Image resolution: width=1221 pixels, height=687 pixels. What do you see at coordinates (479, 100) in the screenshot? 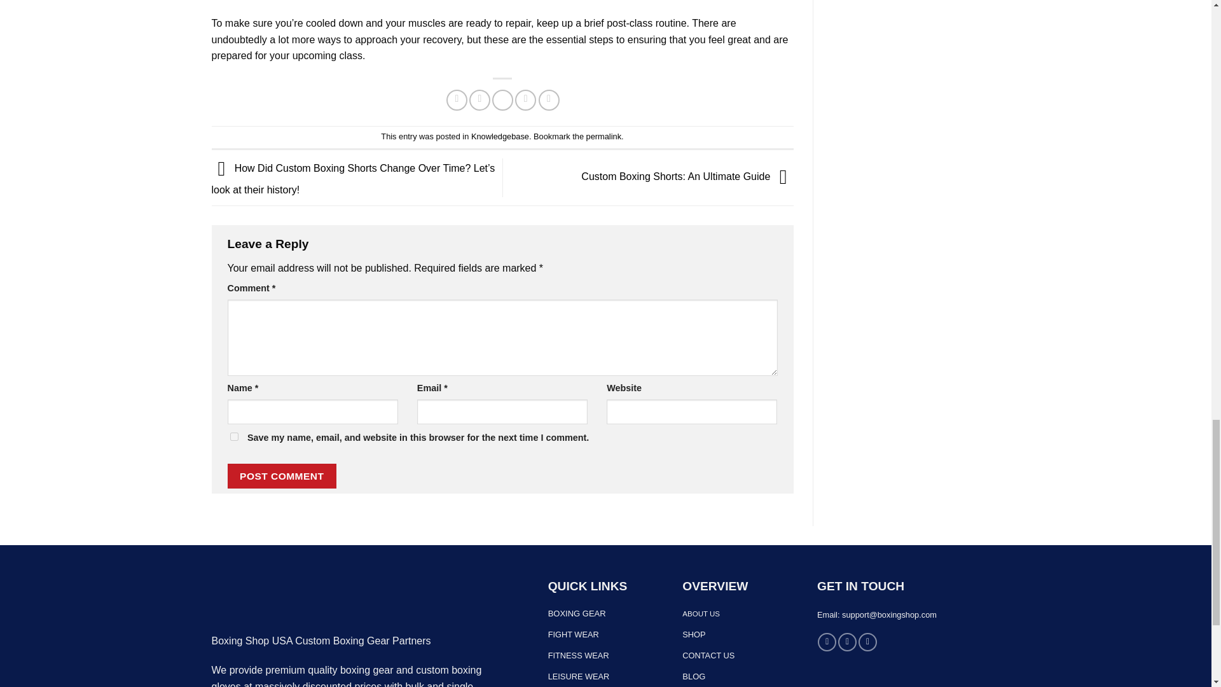
I see `Share on Twitter` at bounding box center [479, 100].